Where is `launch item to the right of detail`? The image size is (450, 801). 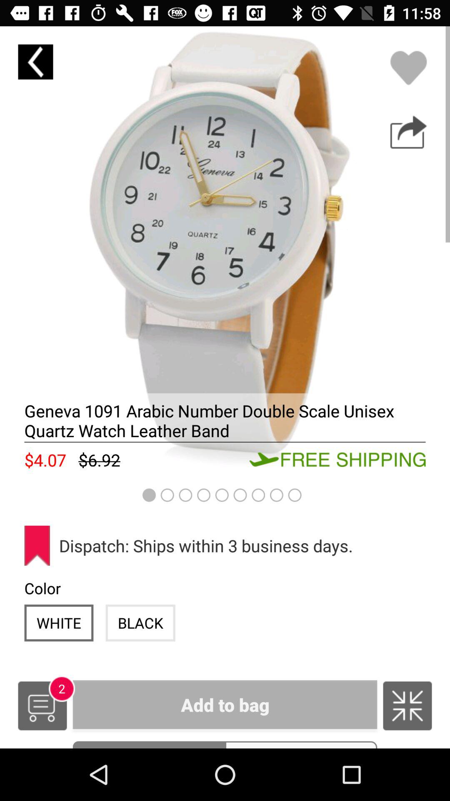 launch item to the right of detail is located at coordinates (301, 744).